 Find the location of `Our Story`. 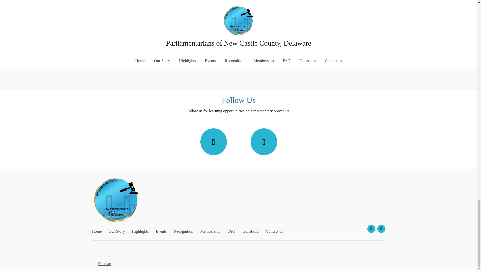

Our Story is located at coordinates (117, 231).